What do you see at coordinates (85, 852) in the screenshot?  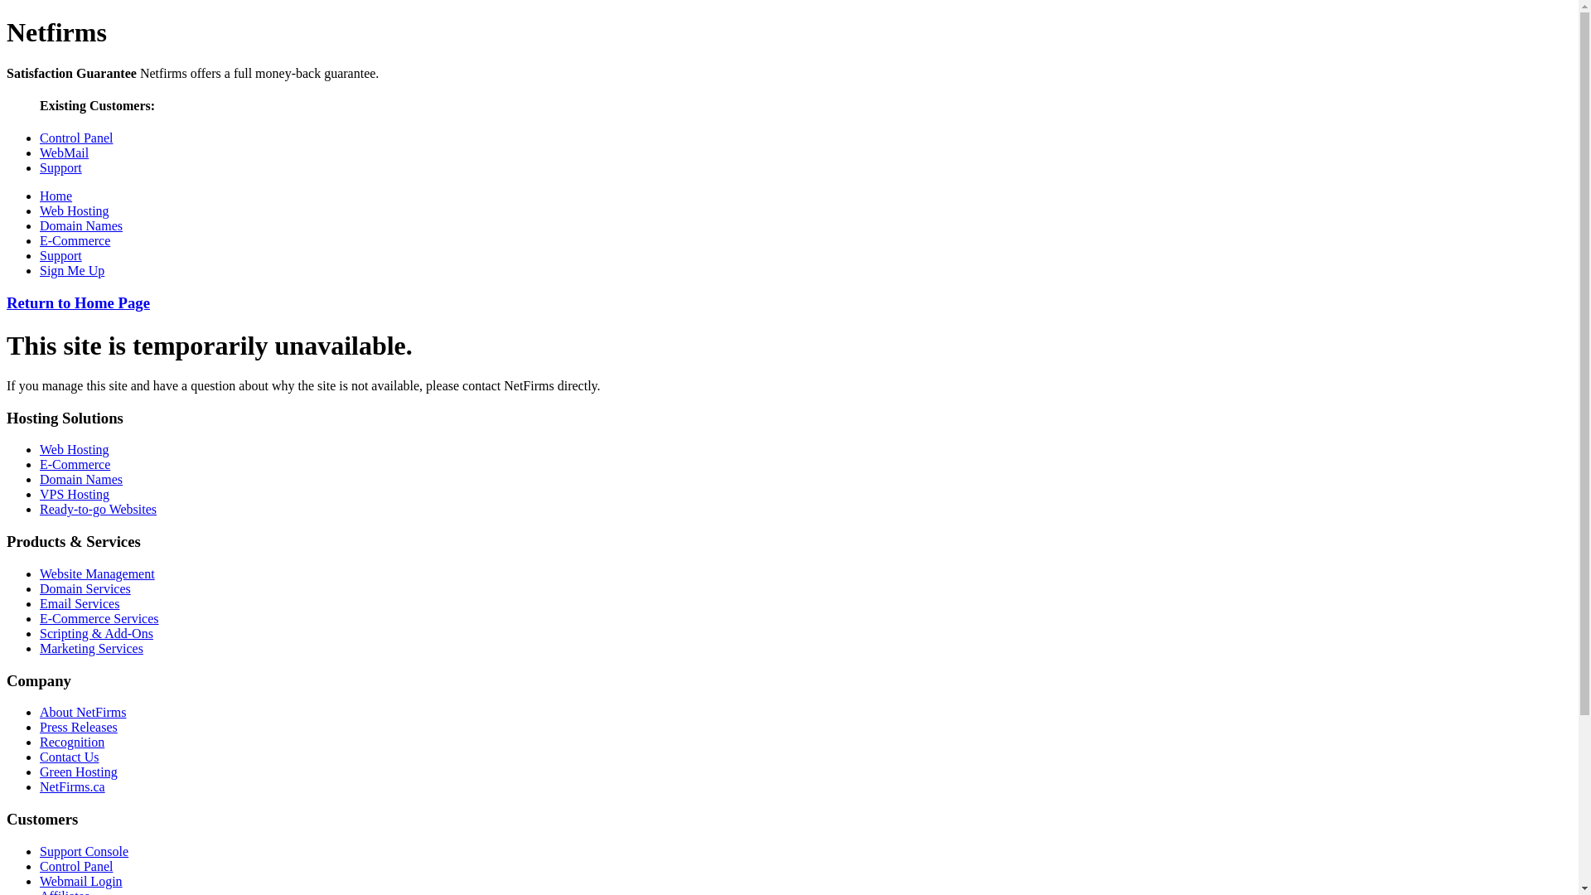 I see `Support Console` at bounding box center [85, 852].